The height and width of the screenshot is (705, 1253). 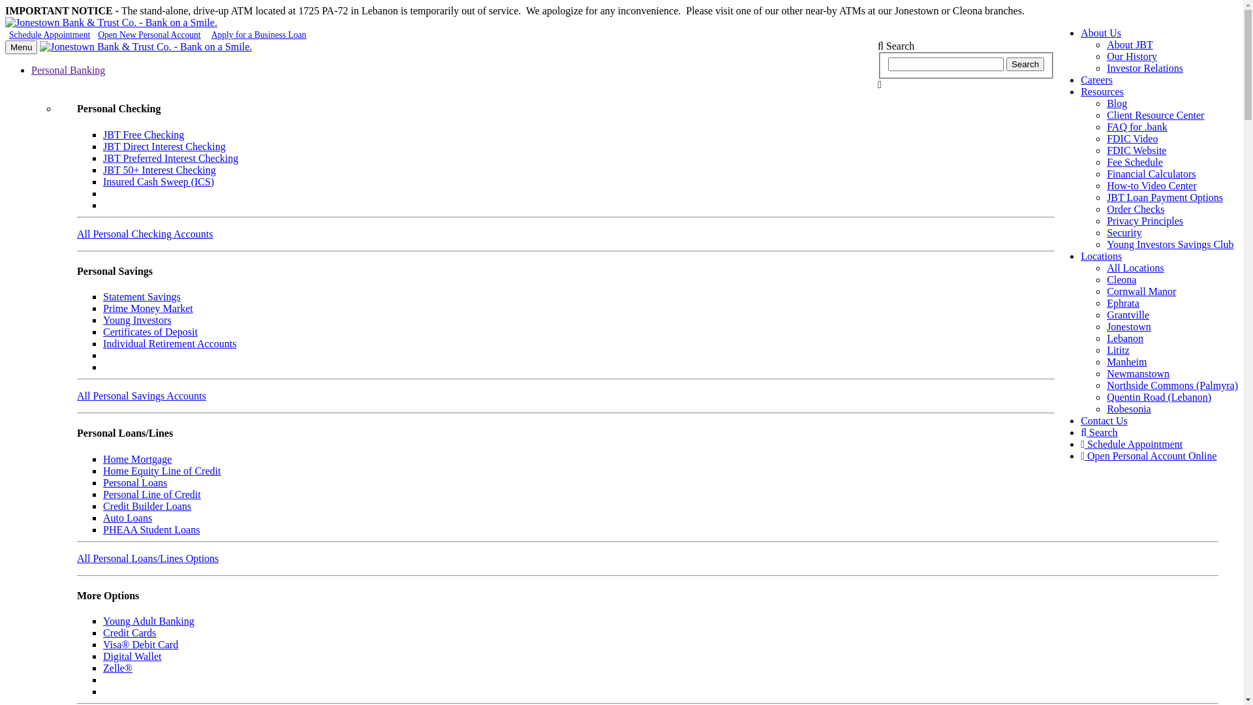 I want to click on Individual Retirement Accounts, so click(x=170, y=343).